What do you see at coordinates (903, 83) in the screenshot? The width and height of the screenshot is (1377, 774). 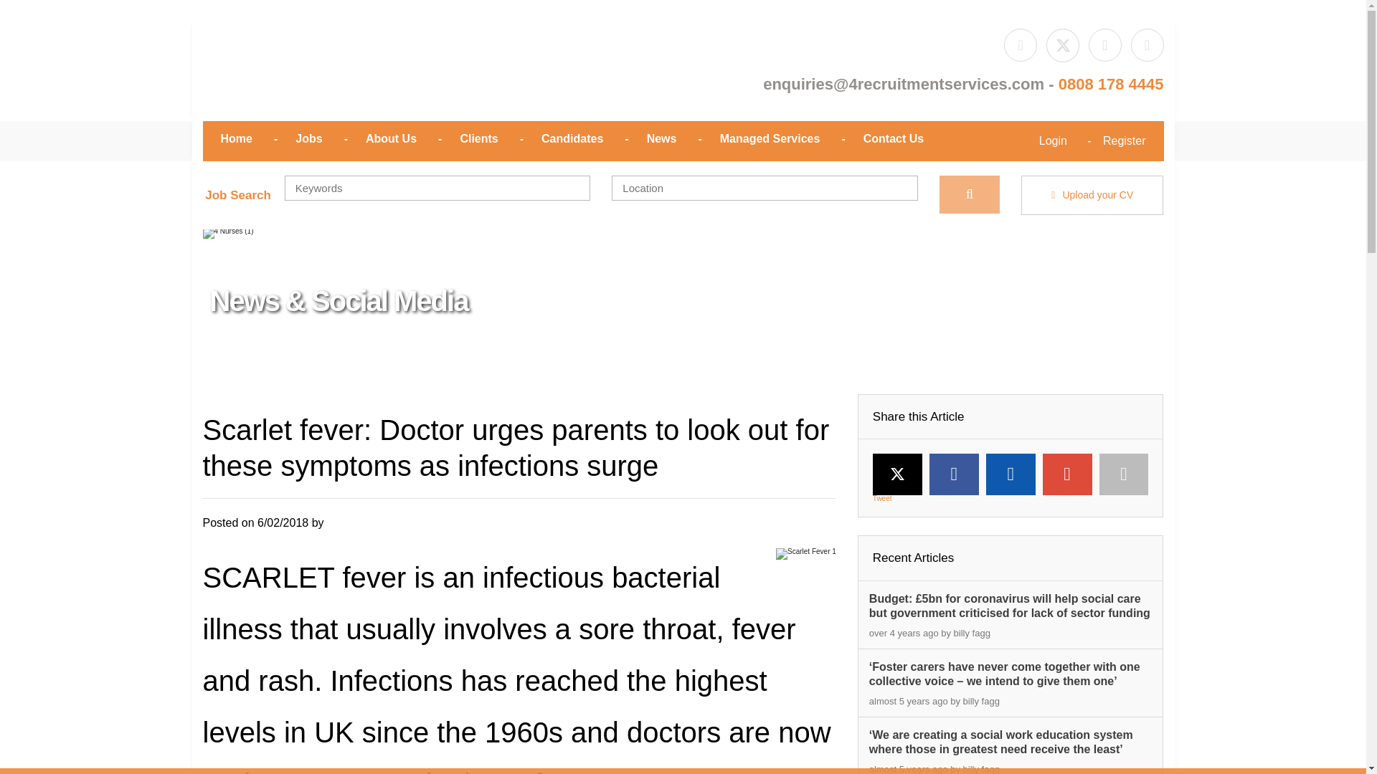 I see `Email` at bounding box center [903, 83].